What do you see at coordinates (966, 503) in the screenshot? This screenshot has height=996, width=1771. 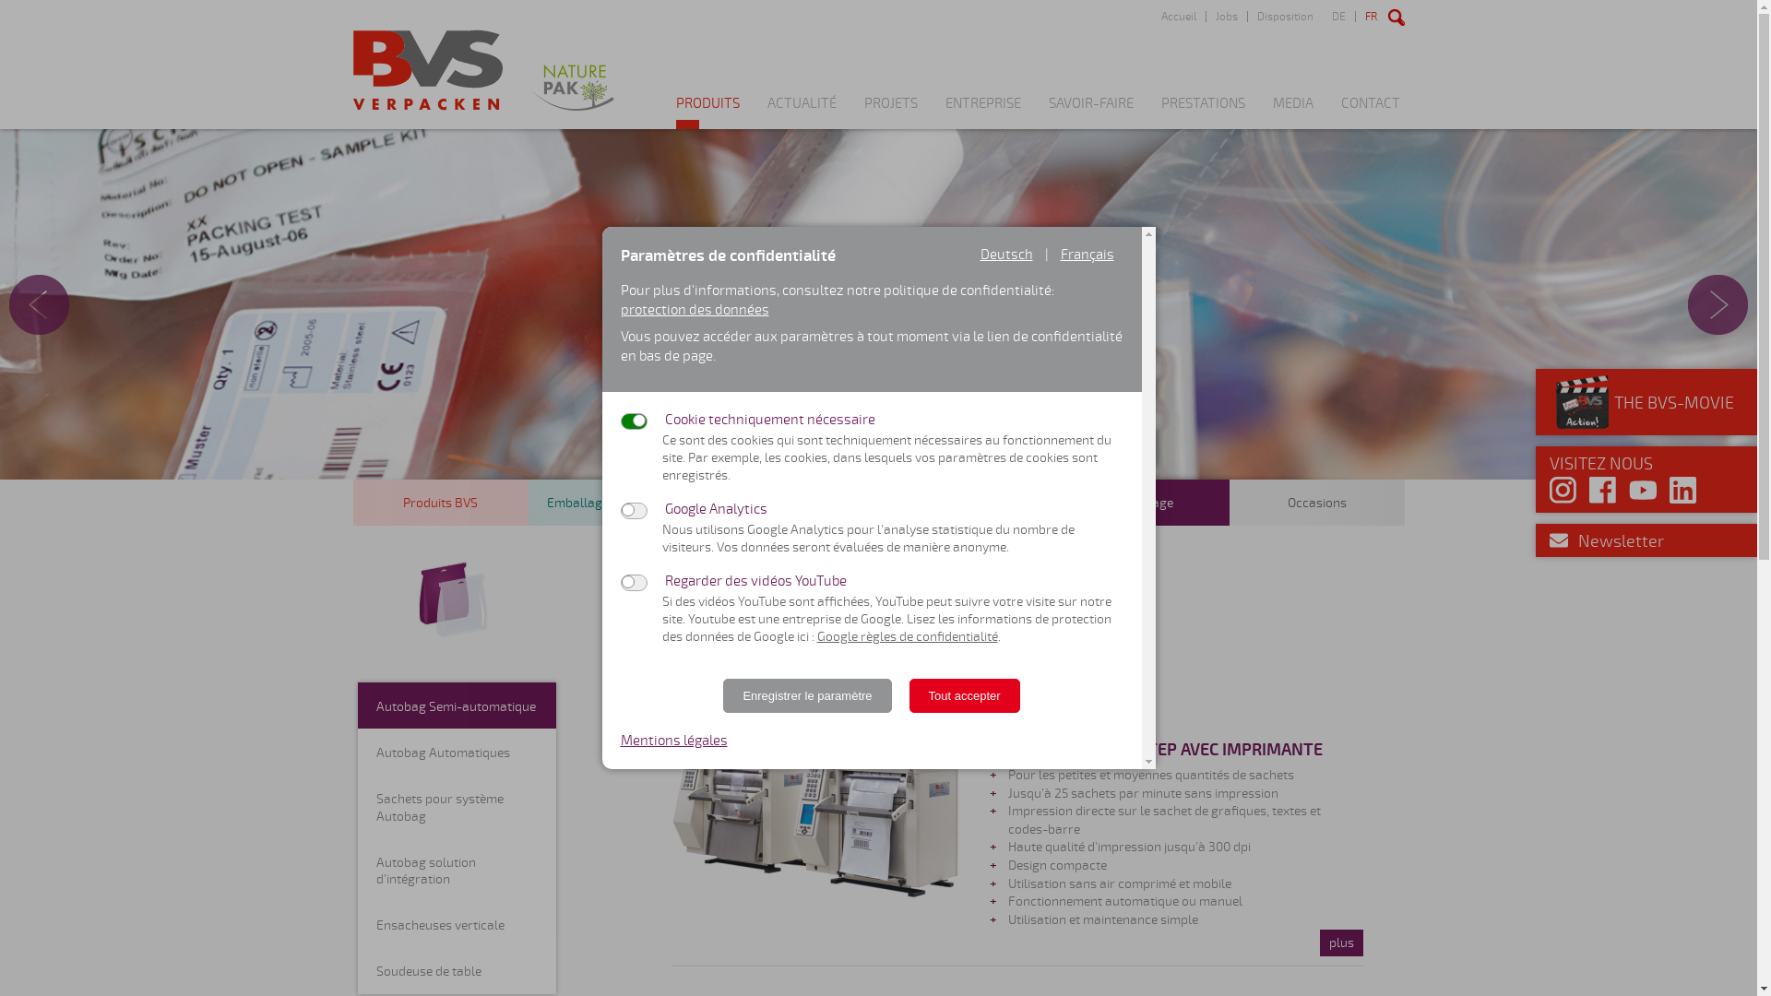 I see `Emballages sous film` at bounding box center [966, 503].